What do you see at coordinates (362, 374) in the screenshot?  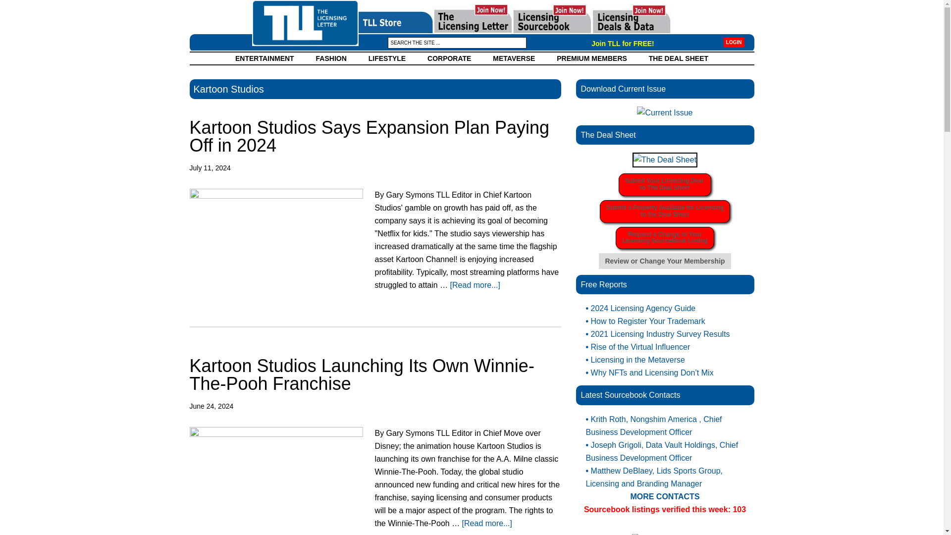 I see `THE DEAL SHEET` at bounding box center [362, 374].